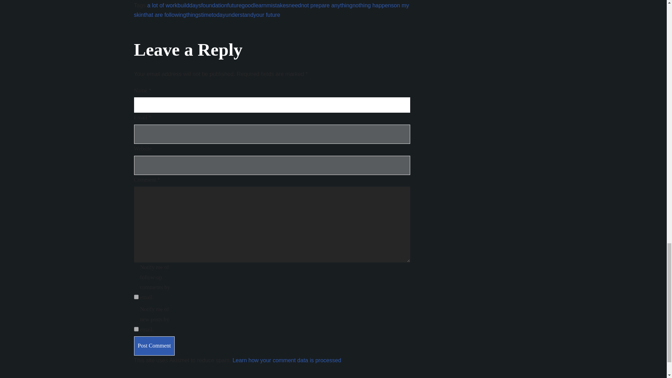  Describe the element at coordinates (154, 346) in the screenshot. I see `Post Comment` at that location.